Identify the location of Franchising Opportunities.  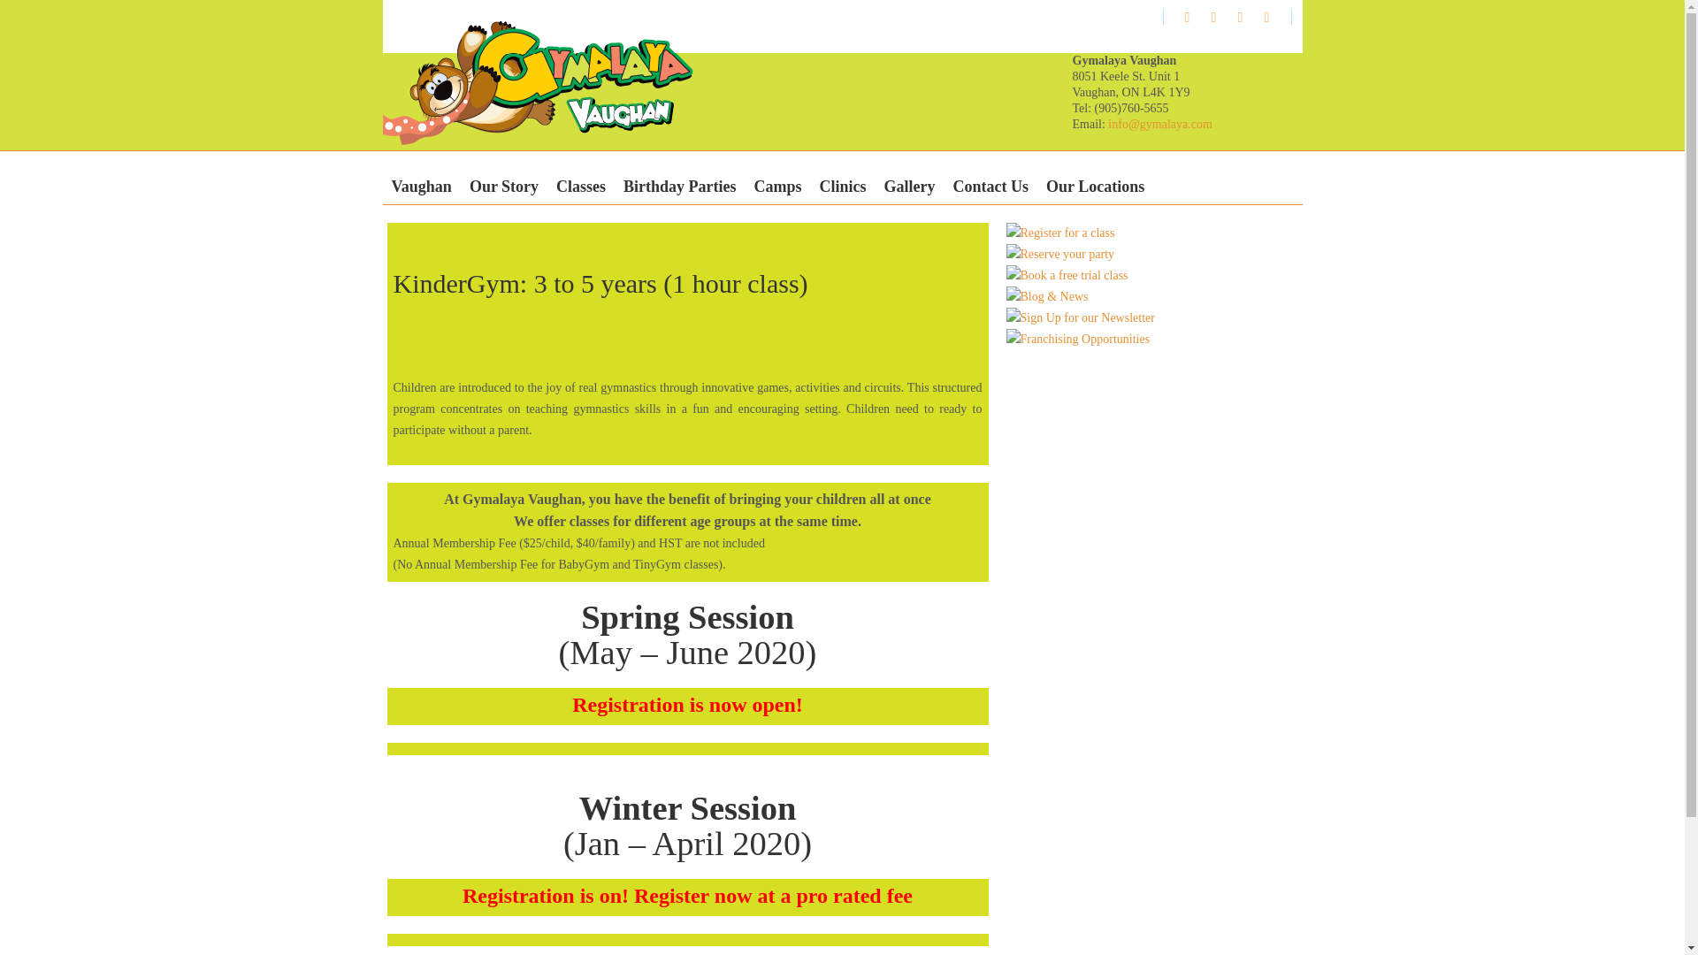
(1079, 340).